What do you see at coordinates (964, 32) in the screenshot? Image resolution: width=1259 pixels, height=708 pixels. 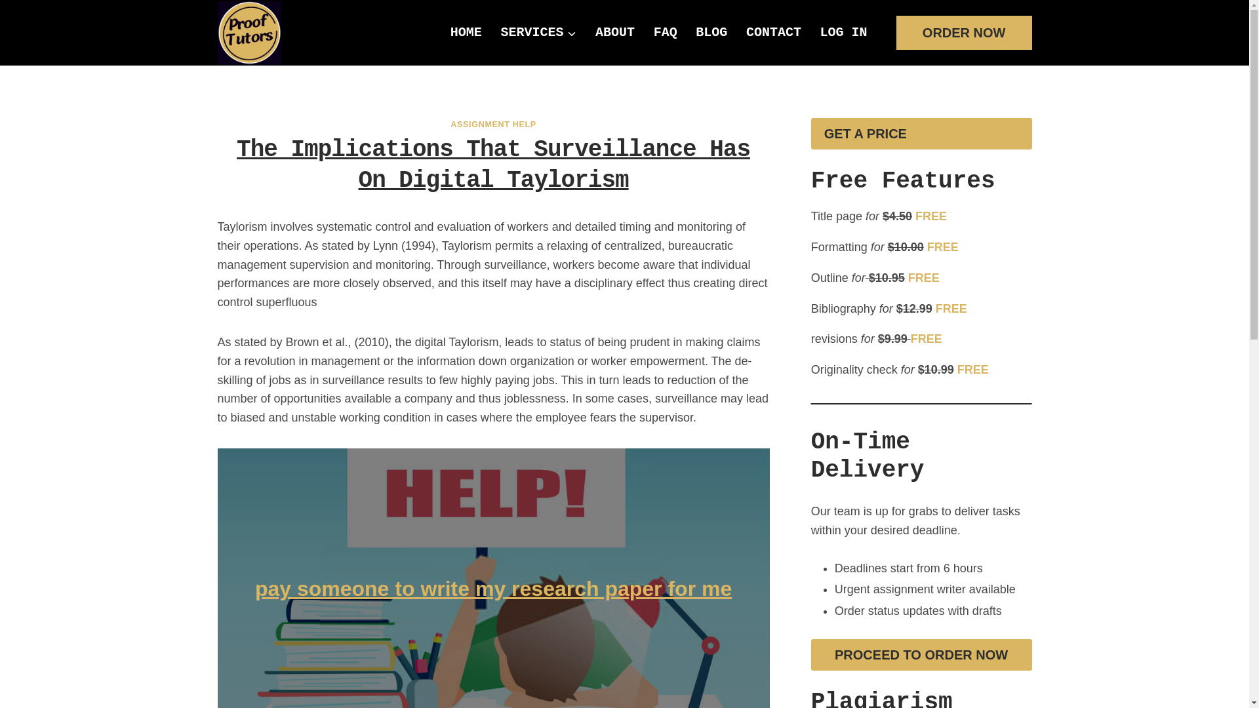 I see `ORDER NOW` at bounding box center [964, 32].